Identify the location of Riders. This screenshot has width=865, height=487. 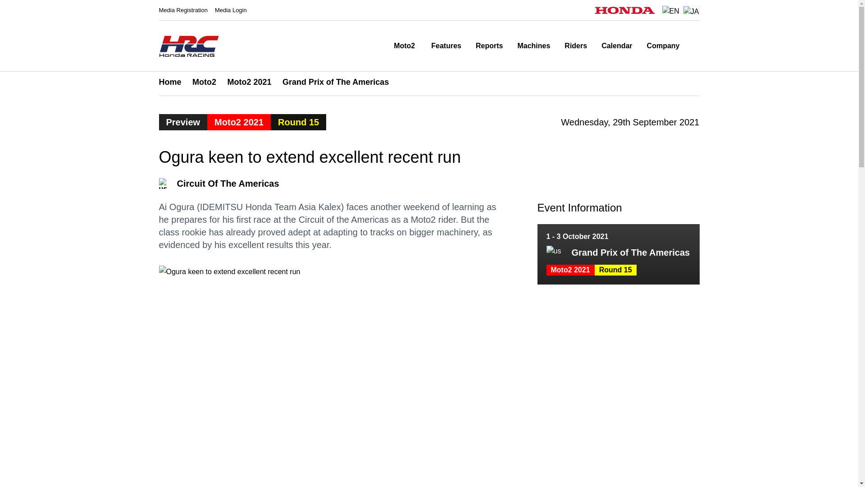
(576, 46).